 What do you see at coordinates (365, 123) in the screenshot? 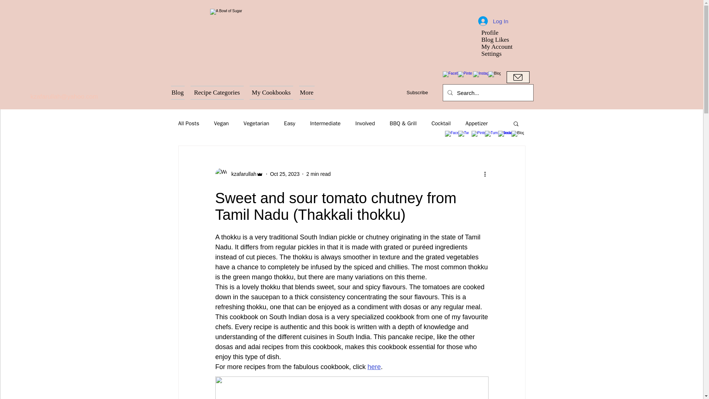
I see `Involved` at bounding box center [365, 123].